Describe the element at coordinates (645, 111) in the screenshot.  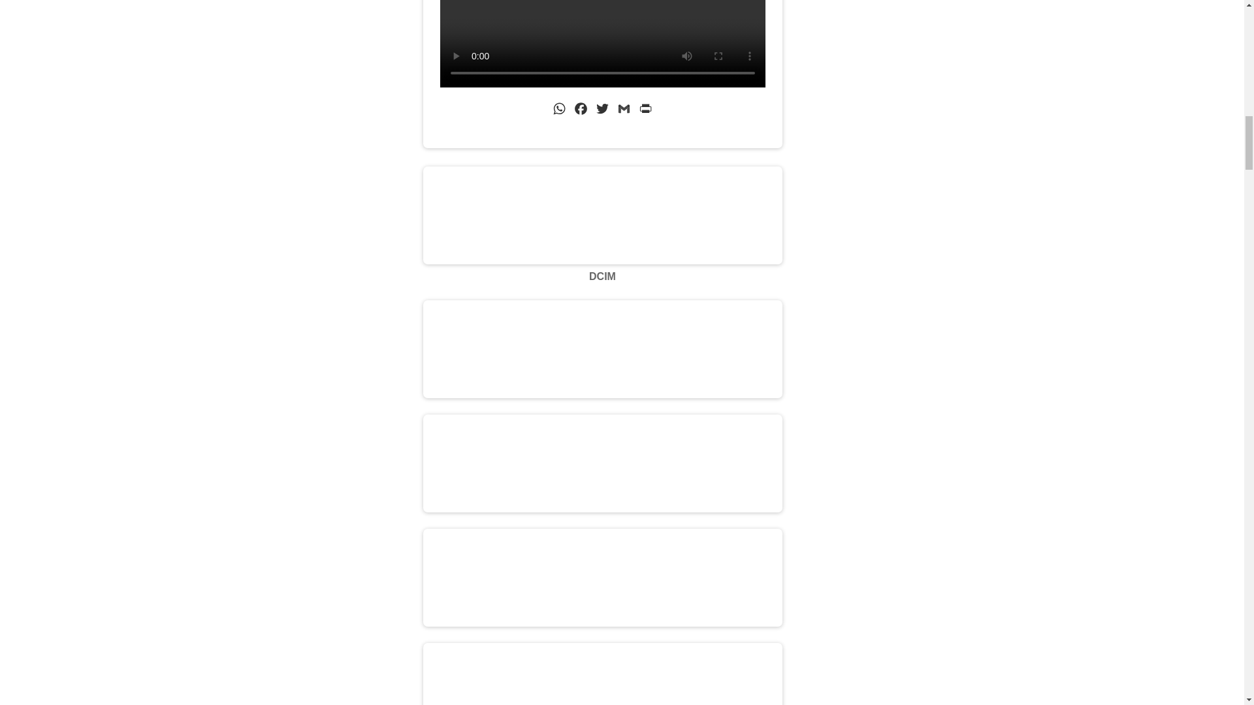
I see `Print` at that location.